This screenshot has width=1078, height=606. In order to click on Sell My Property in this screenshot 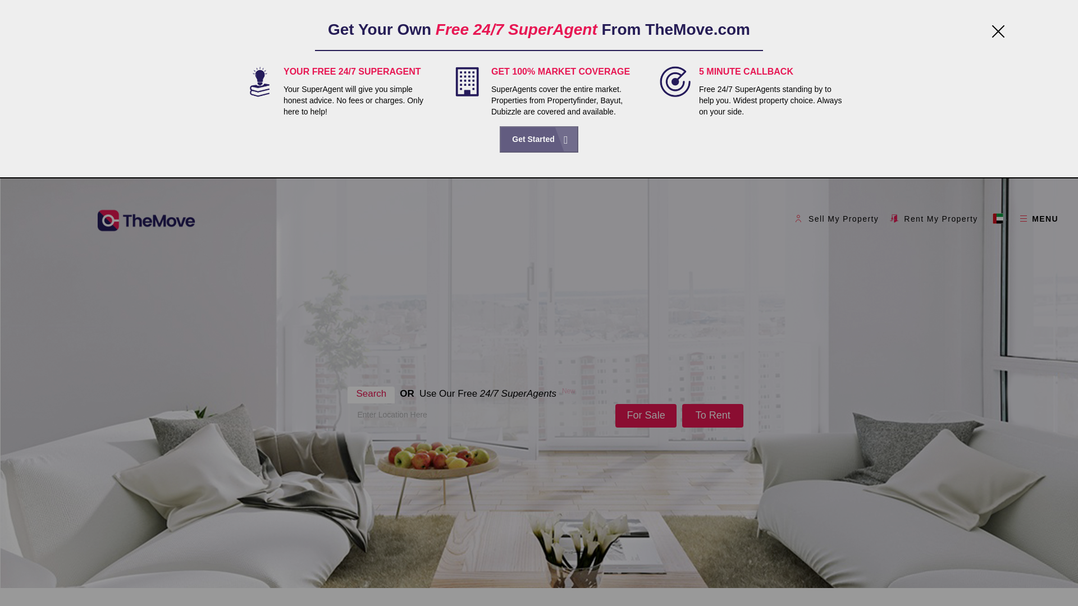, I will do `click(837, 218)`.